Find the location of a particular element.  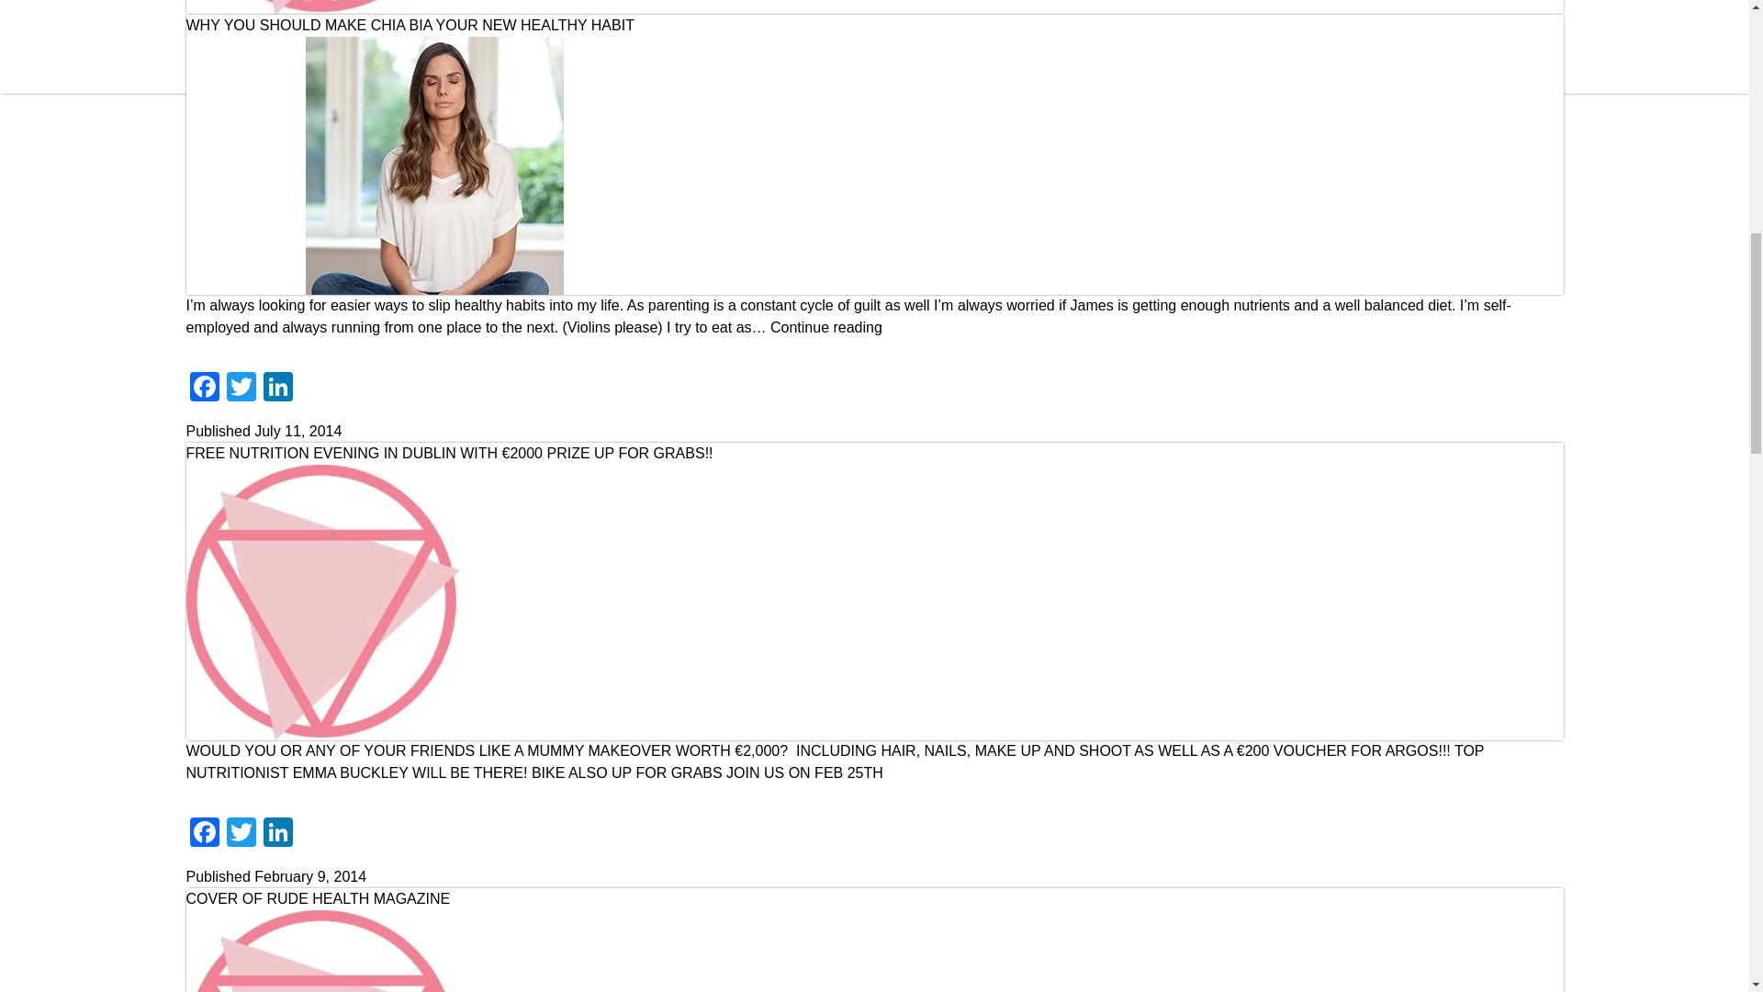

LinkedIn is located at coordinates (277, 389).